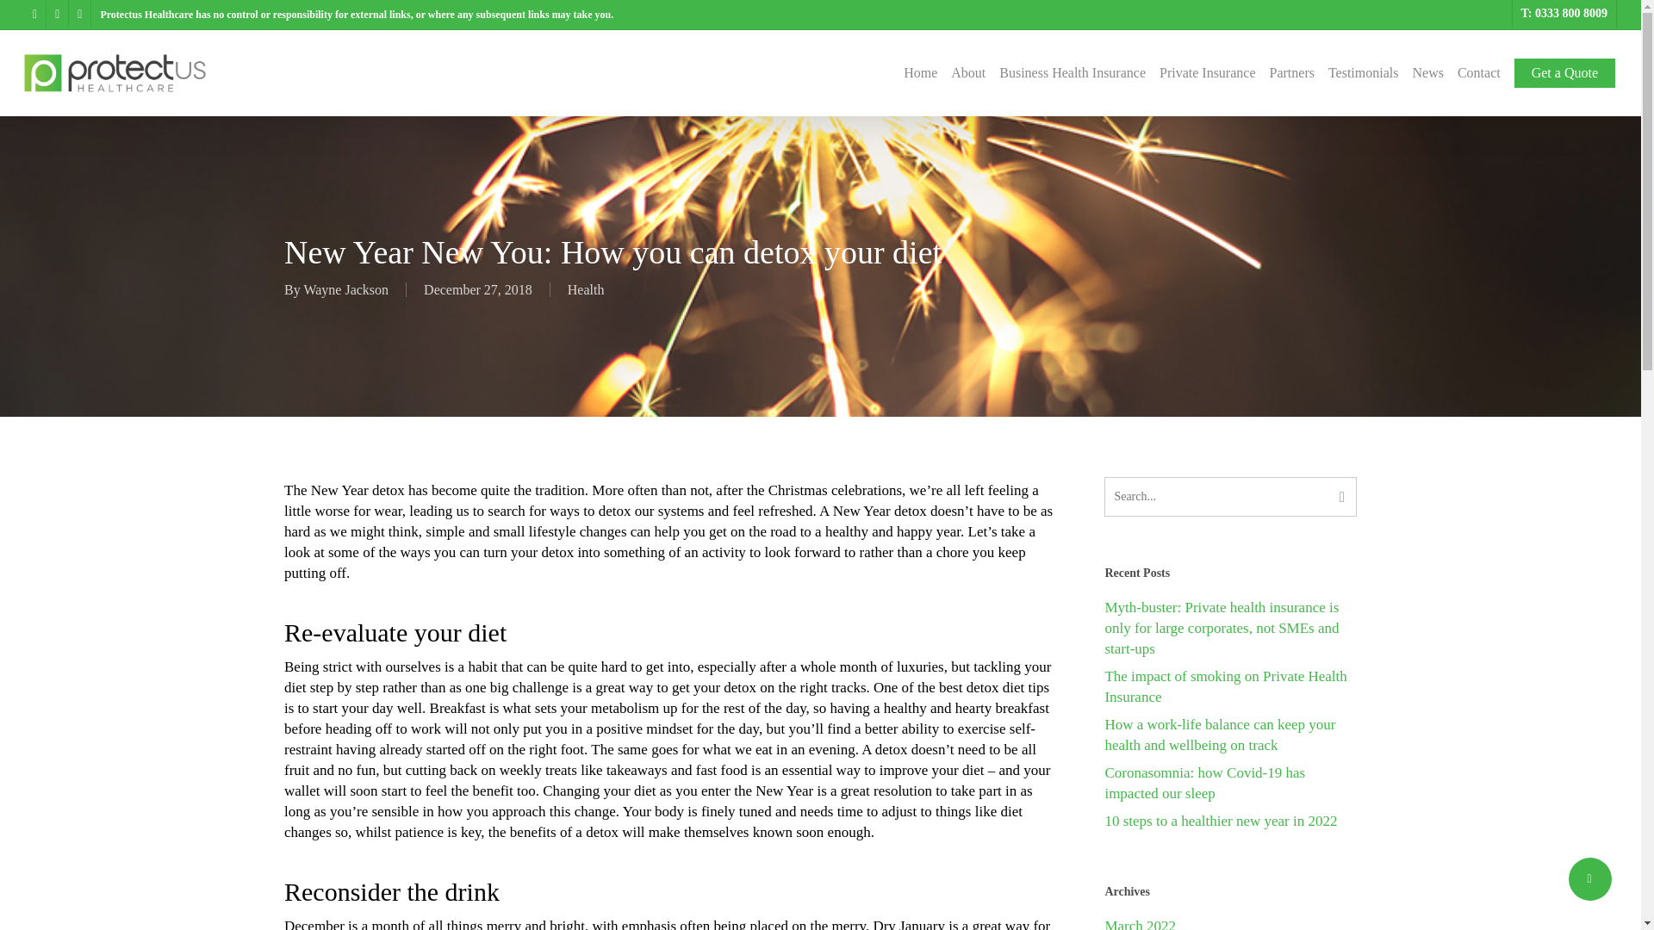 The image size is (1654, 930). What do you see at coordinates (1207, 72) in the screenshot?
I see `Private Insurance` at bounding box center [1207, 72].